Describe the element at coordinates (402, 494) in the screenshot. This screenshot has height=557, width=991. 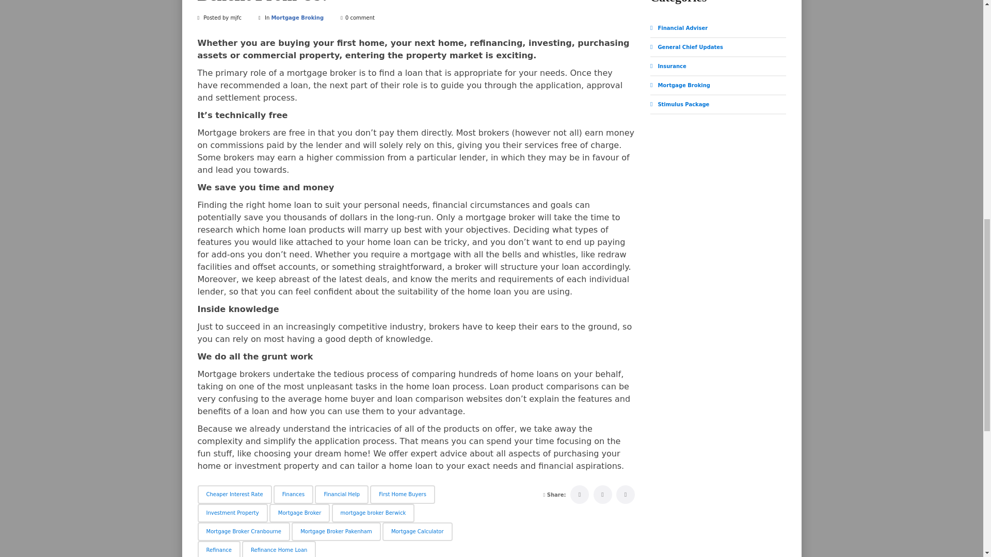
I see `First Home Buyers` at that location.